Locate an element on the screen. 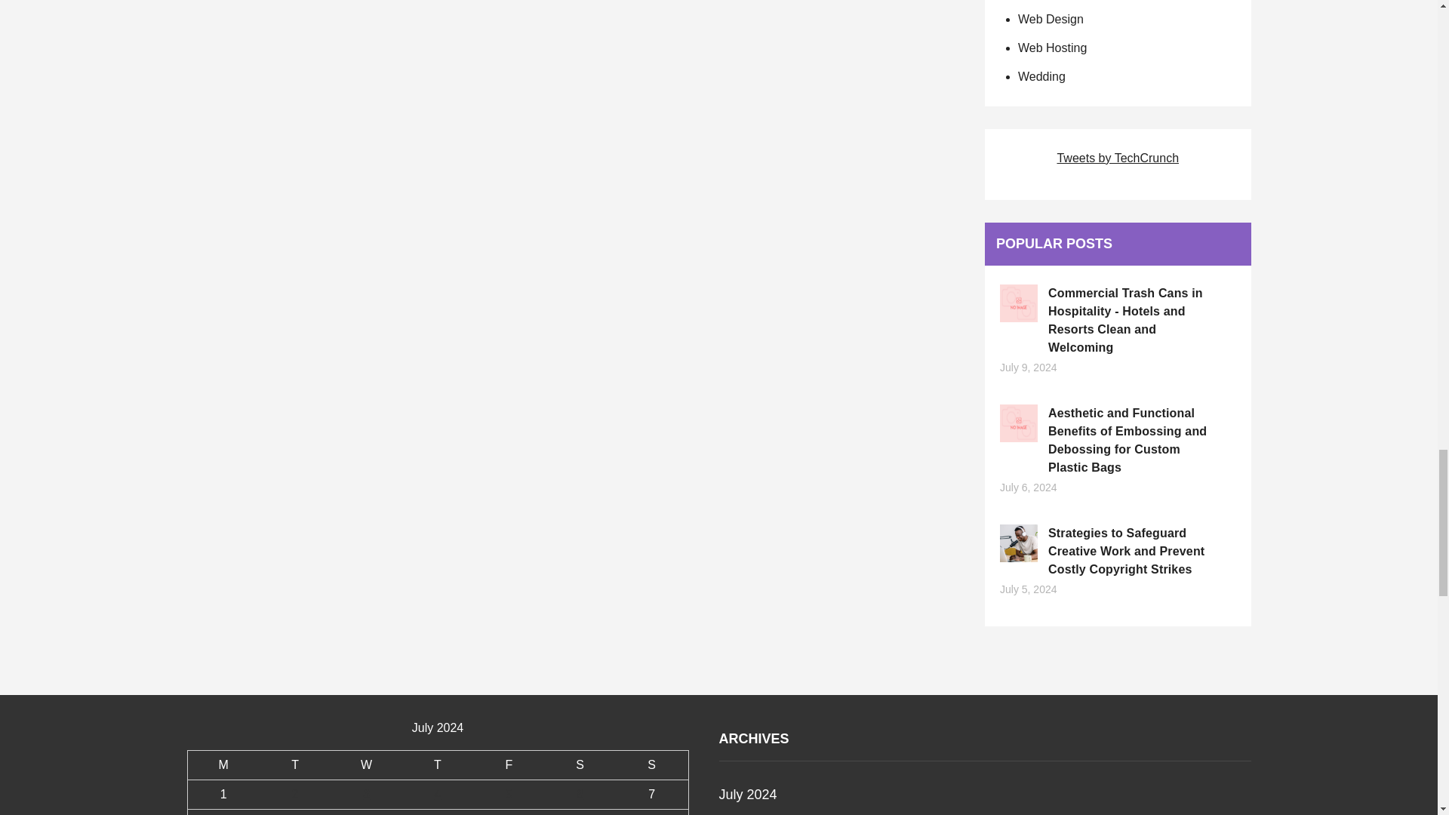  Tuesday is located at coordinates (294, 764).